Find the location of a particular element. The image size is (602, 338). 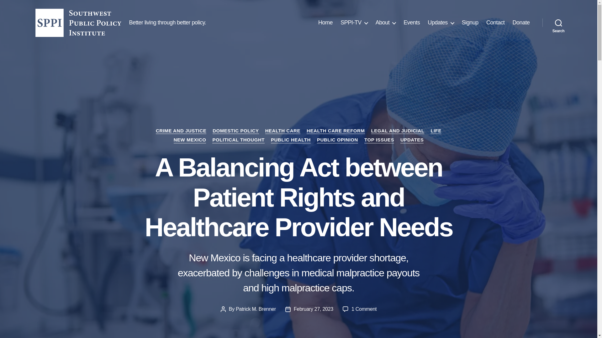

TOP ISSUES is located at coordinates (379, 140).